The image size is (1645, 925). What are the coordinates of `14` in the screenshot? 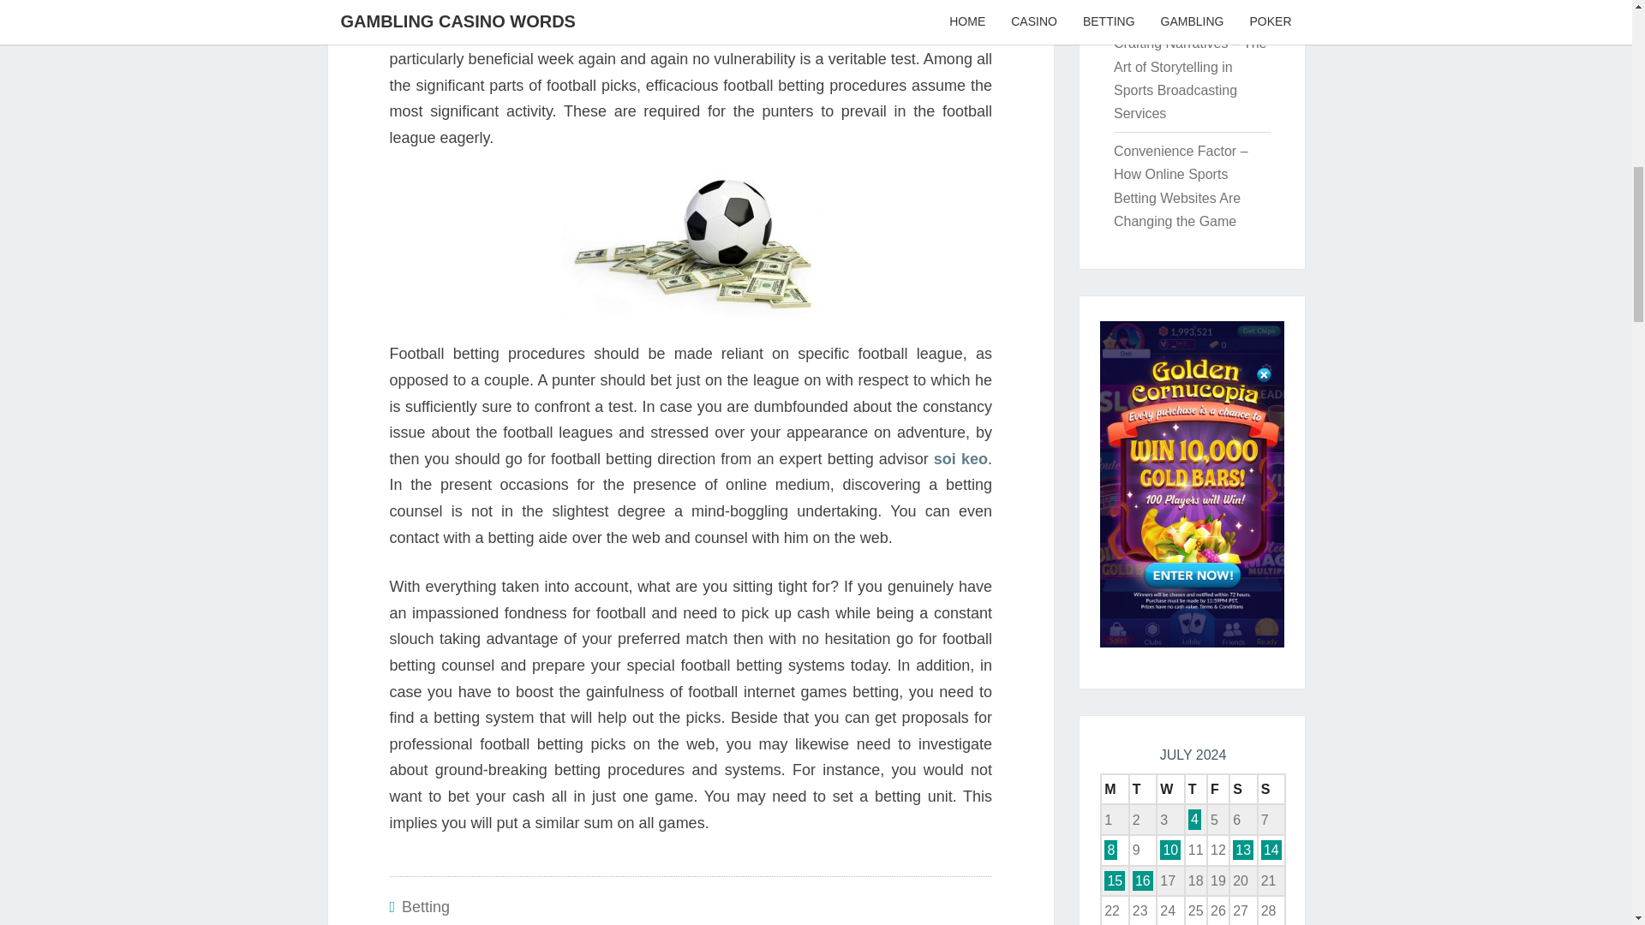 It's located at (1271, 850).